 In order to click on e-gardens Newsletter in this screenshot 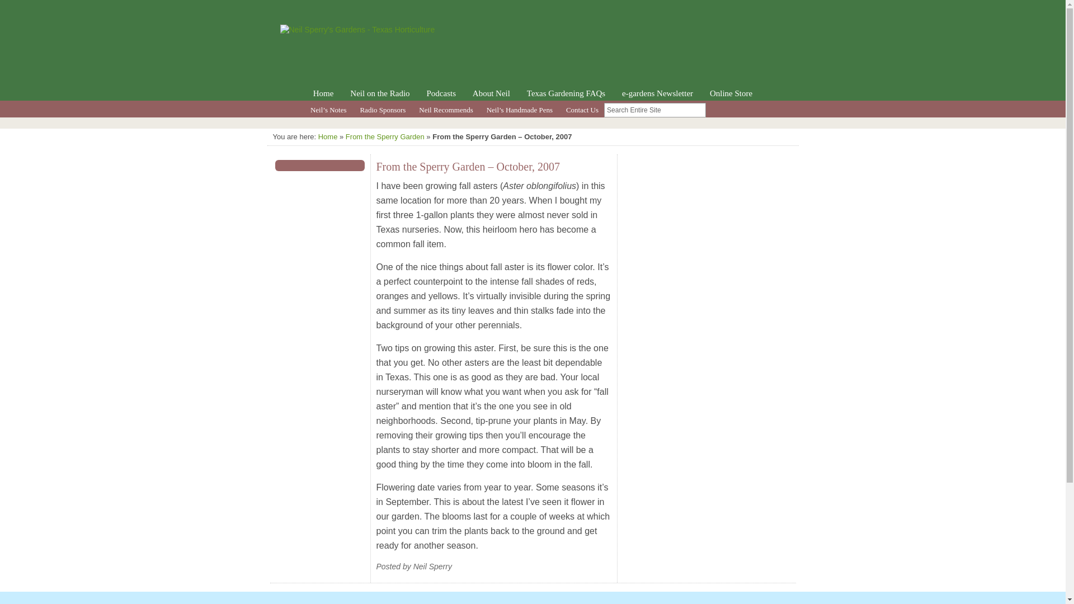, I will do `click(657, 93)`.